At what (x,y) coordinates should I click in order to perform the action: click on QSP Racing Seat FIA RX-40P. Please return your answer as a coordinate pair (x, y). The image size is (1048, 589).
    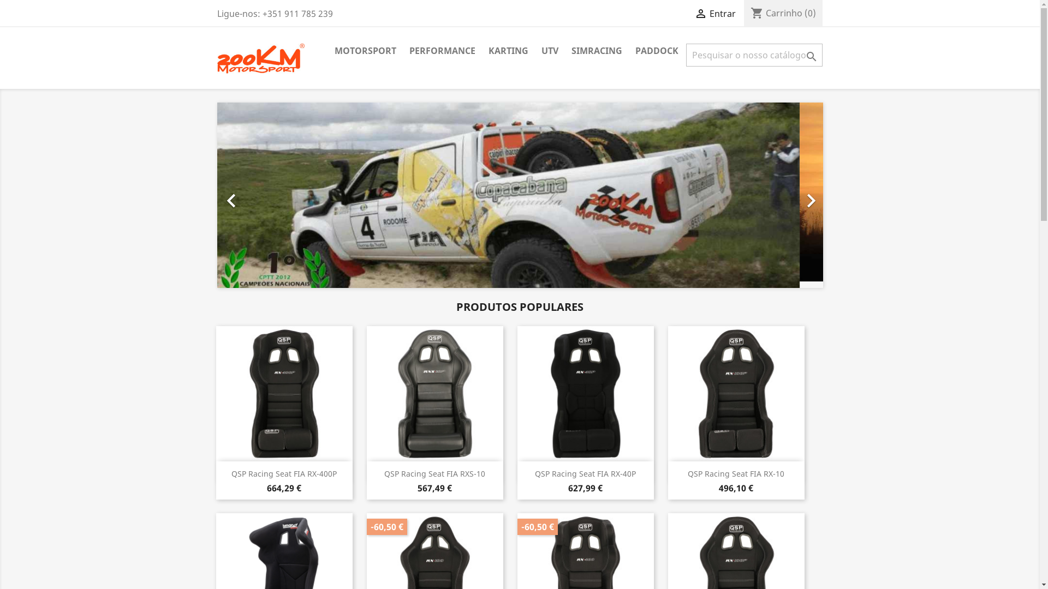
    Looking at the image, I should click on (585, 473).